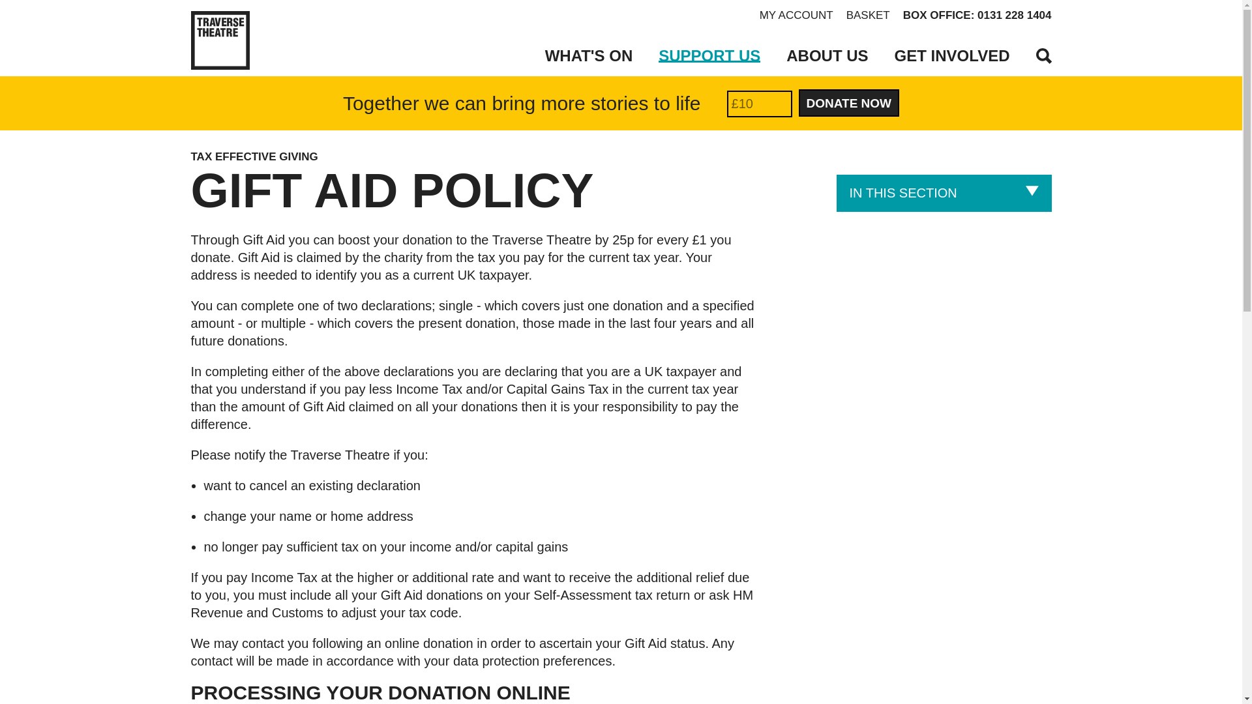 The image size is (1252, 704). Describe the element at coordinates (441, 156) in the screenshot. I see `TAX EFFECTIVE GIVING` at that location.